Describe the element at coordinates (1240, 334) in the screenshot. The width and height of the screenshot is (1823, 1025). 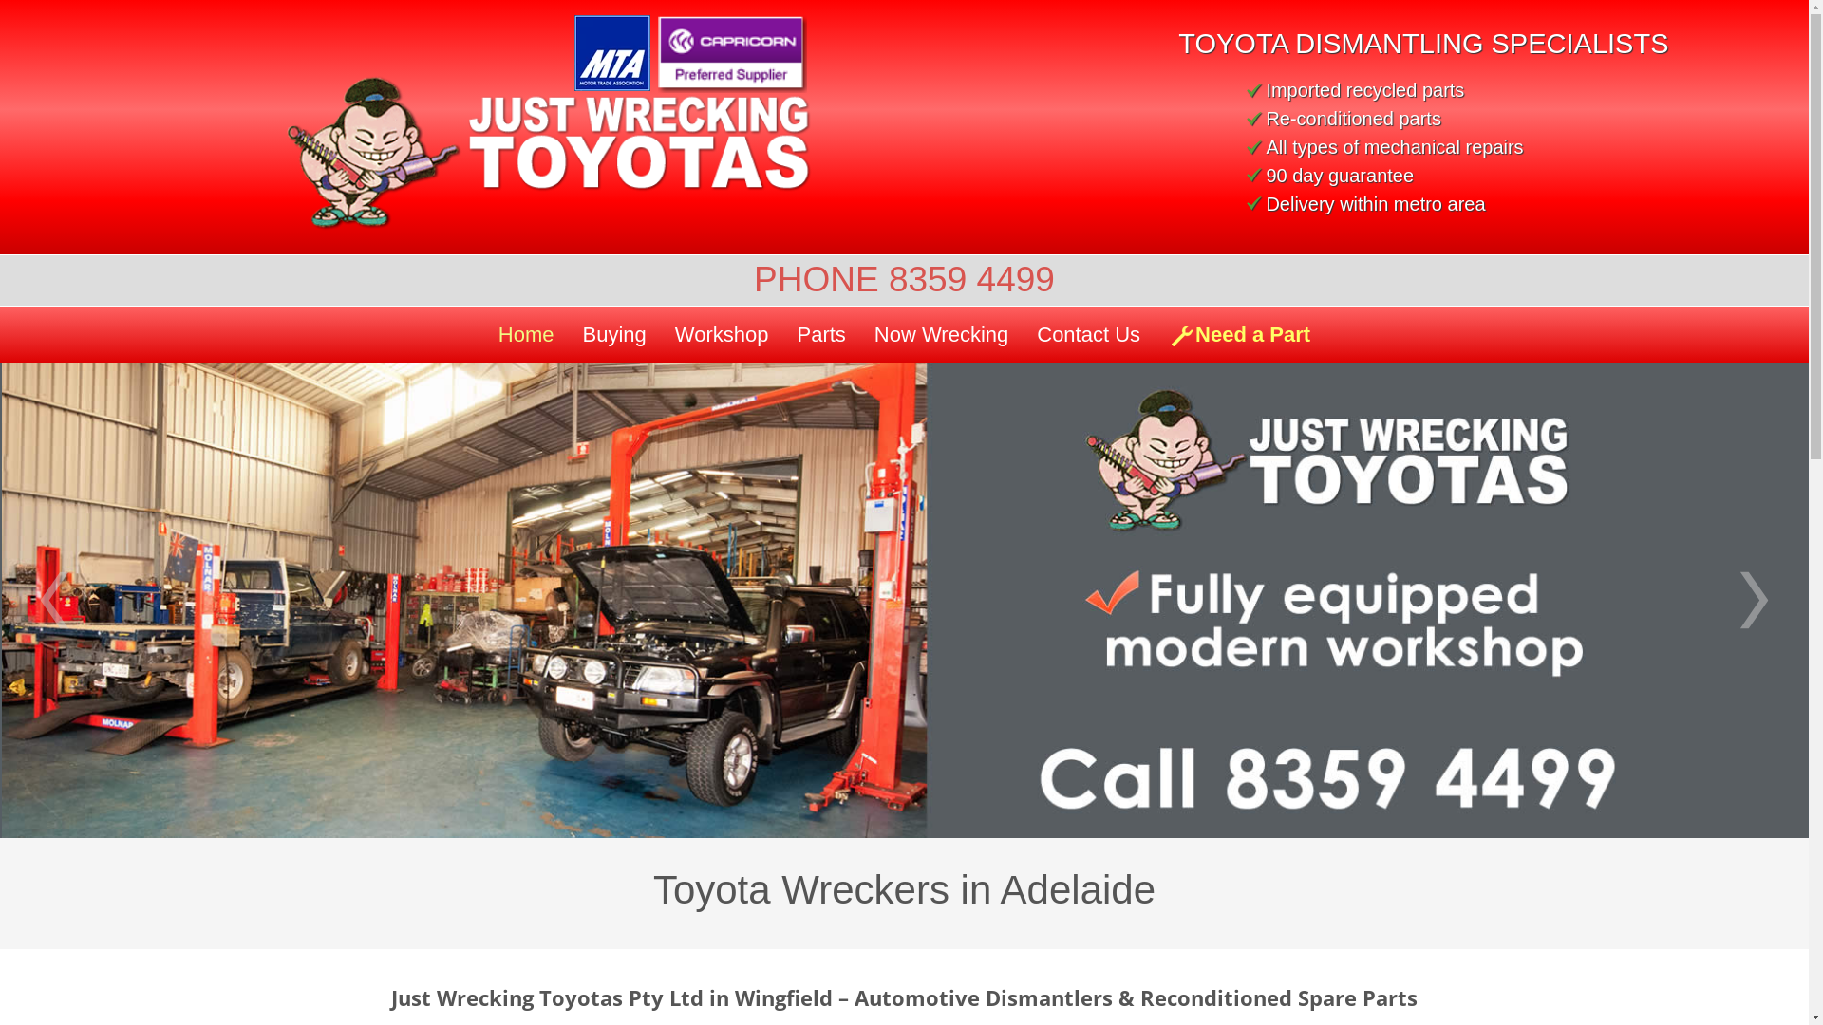
I see `Need a Part` at that location.